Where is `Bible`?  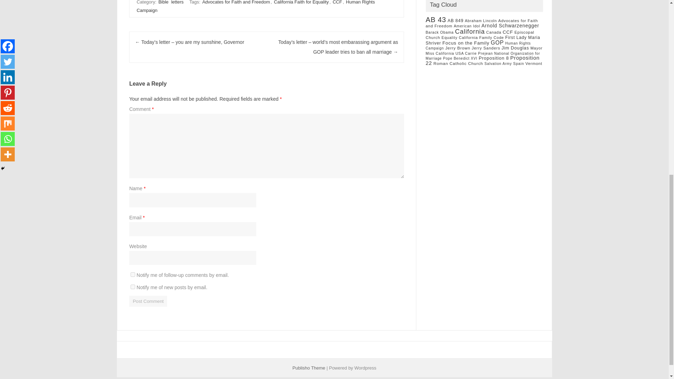
Bible is located at coordinates (163, 3).